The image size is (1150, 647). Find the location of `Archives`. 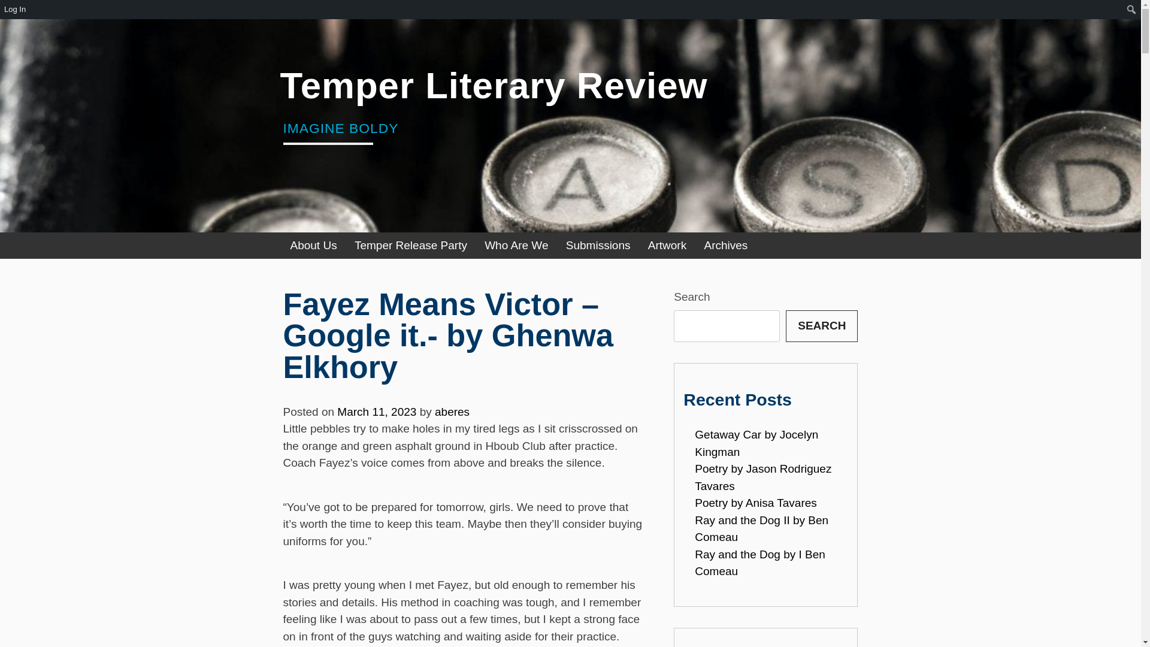

Archives is located at coordinates (725, 246).